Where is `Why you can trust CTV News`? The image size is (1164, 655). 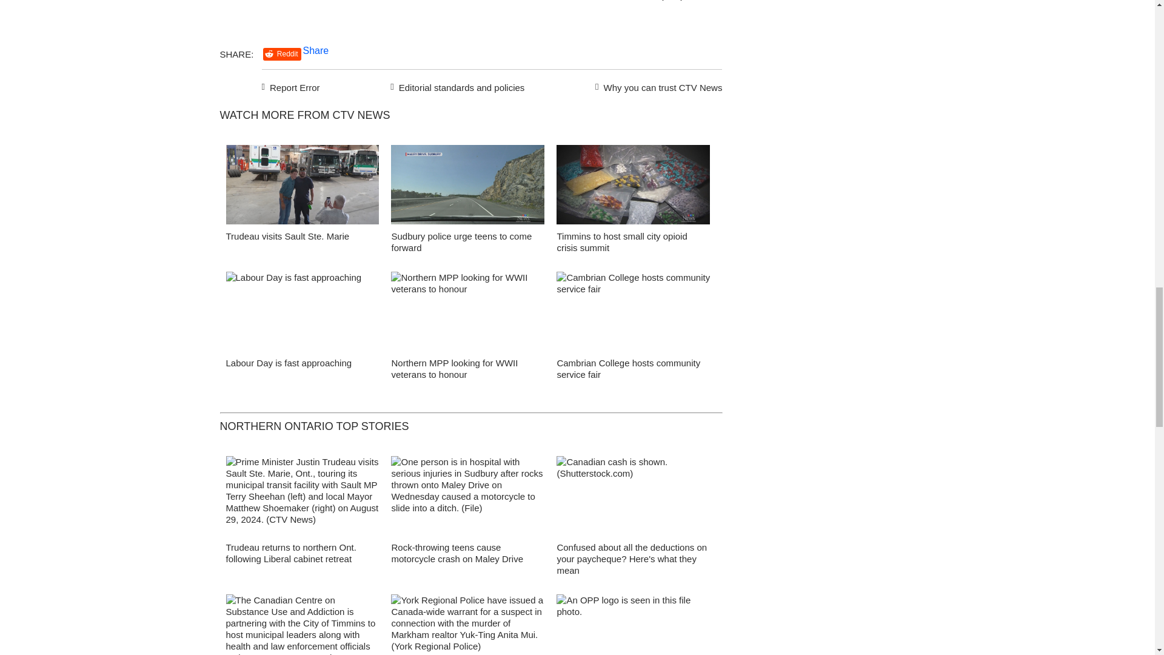
Why you can trust CTV News is located at coordinates (656, 86).